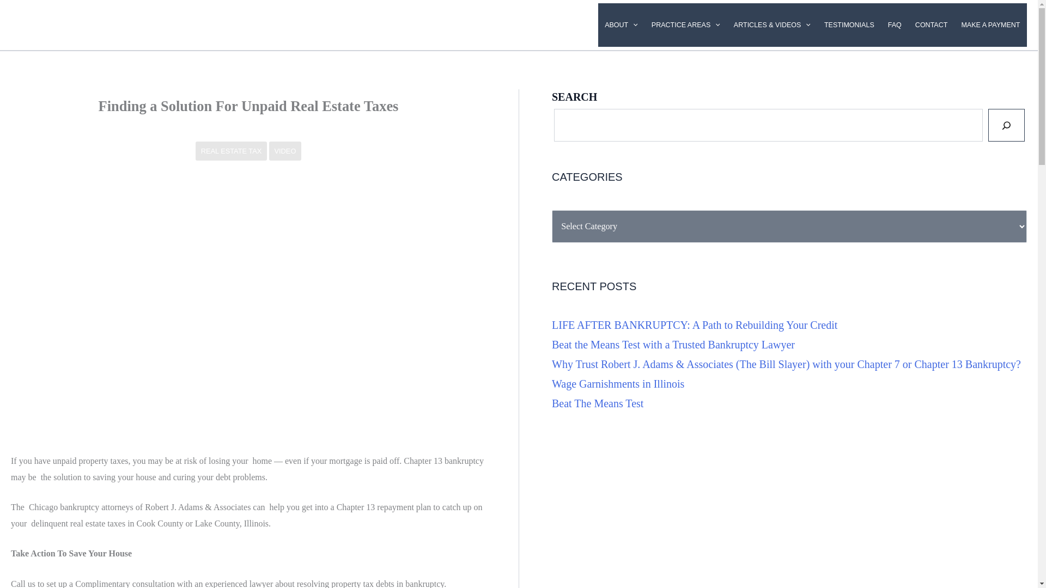 The image size is (1046, 588). Describe the element at coordinates (931, 25) in the screenshot. I see `CONTACT` at that location.